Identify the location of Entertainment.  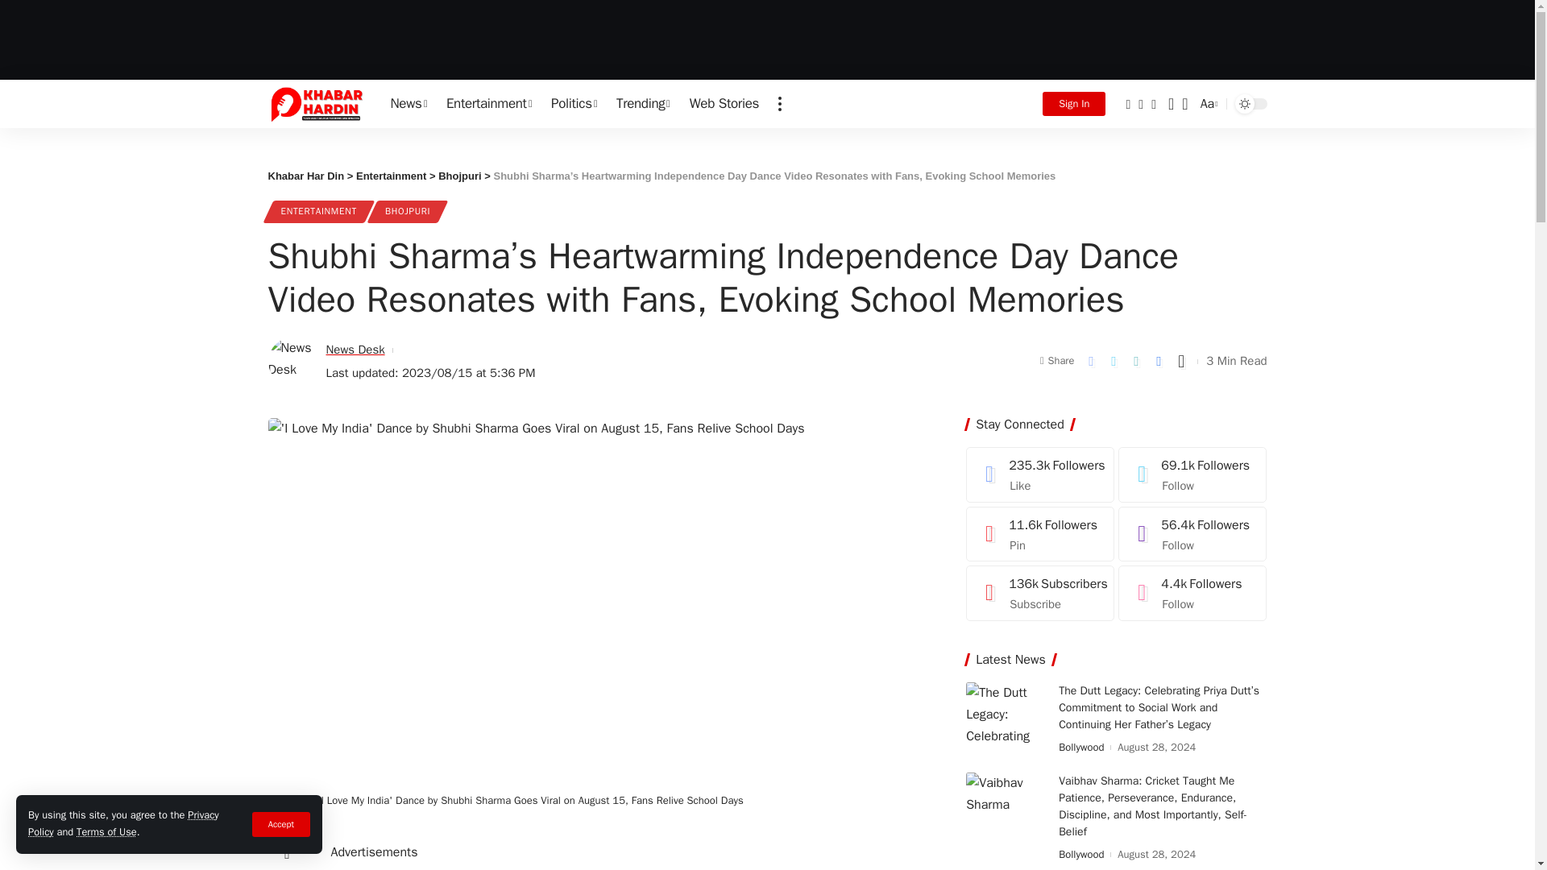
(488, 103).